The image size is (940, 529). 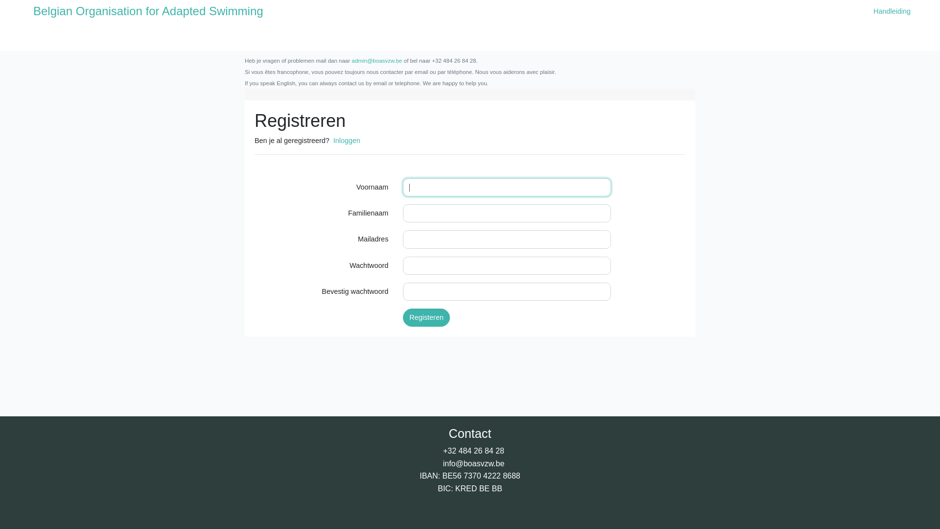 What do you see at coordinates (347, 141) in the screenshot?
I see `Inloggen` at bounding box center [347, 141].